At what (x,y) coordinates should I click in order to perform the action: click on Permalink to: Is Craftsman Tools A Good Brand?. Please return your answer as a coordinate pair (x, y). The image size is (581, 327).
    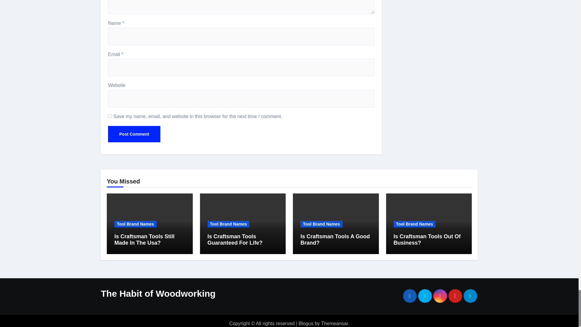
    Looking at the image, I should click on (335, 240).